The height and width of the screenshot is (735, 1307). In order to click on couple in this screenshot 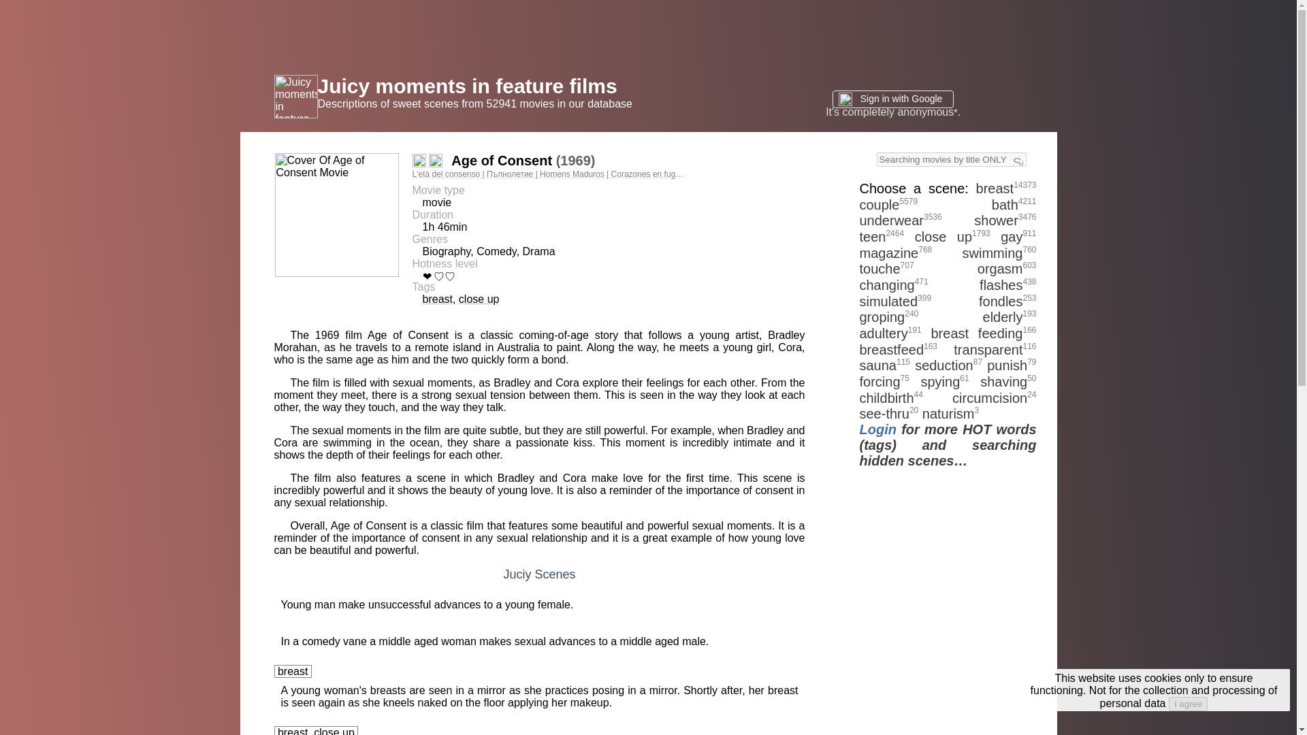, I will do `click(878, 204)`.